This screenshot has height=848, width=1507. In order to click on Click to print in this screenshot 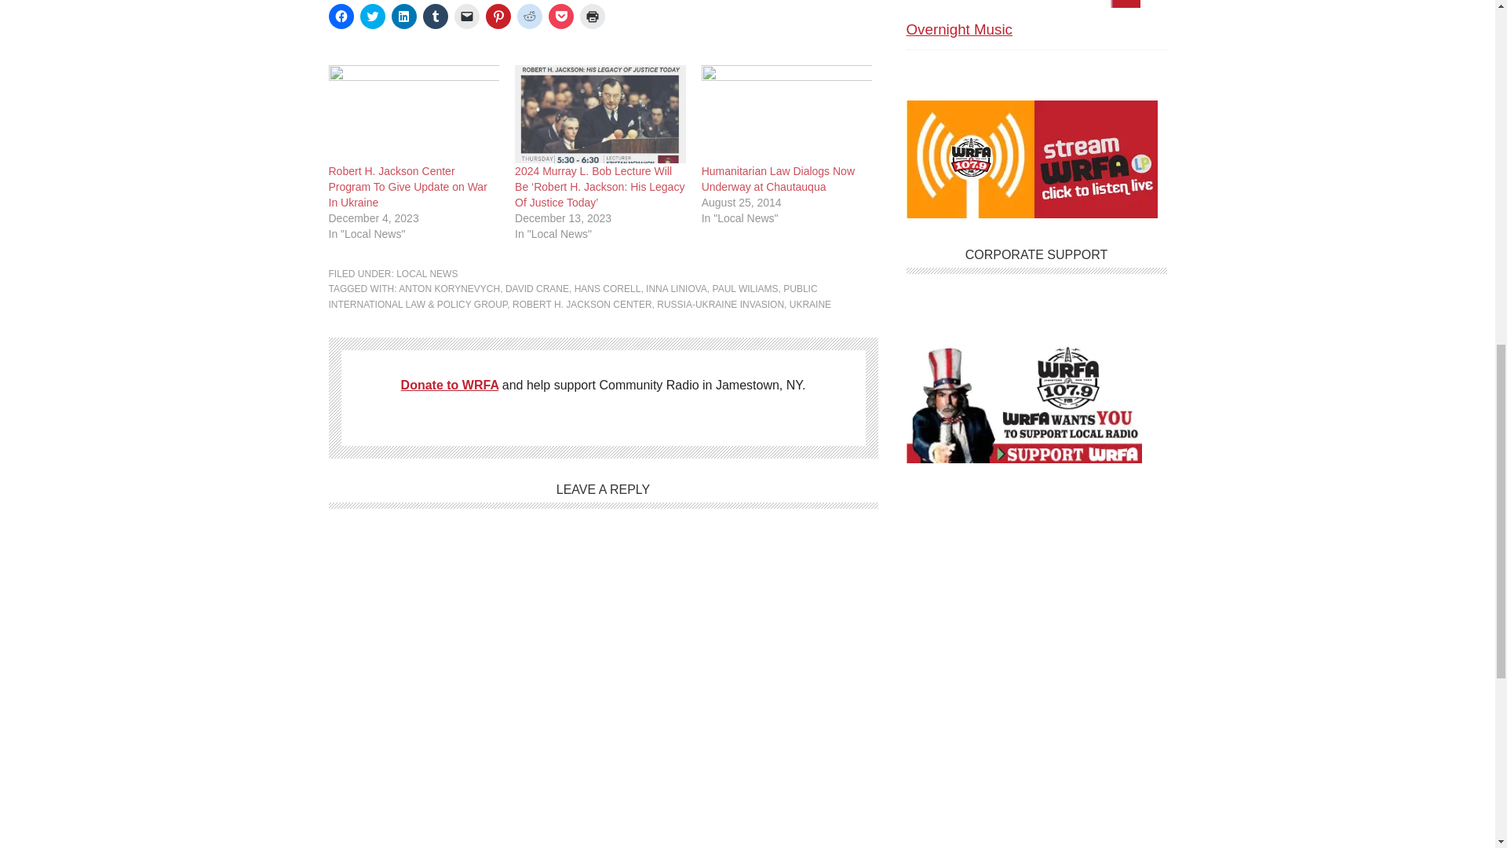, I will do `click(591, 16)`.